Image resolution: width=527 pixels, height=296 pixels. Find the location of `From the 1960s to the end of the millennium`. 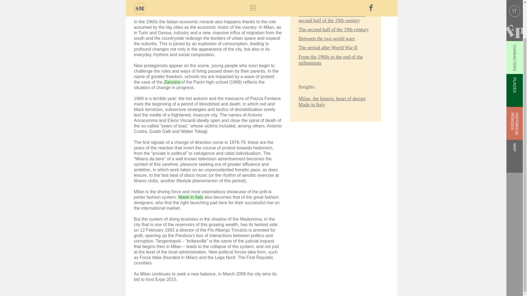

From the 1960s to the end of the millennium is located at coordinates (331, 60).